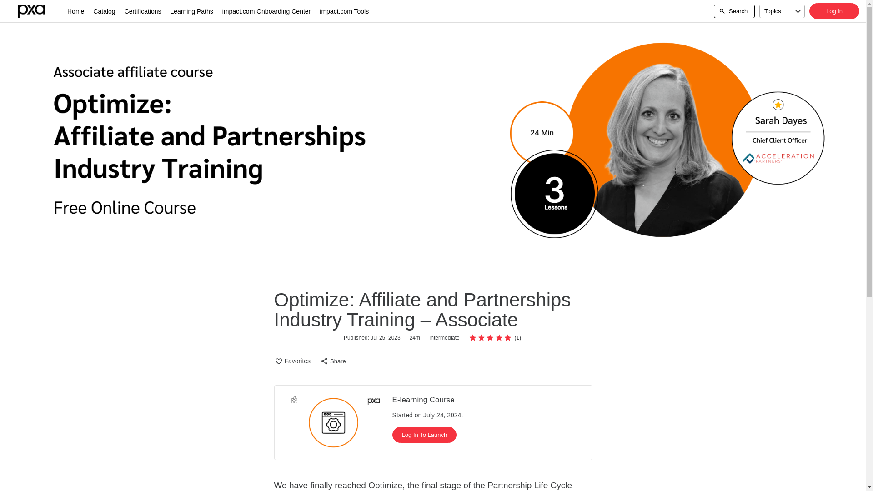 The width and height of the screenshot is (873, 491). What do you see at coordinates (13, 5) in the screenshot?
I see `Submit` at bounding box center [13, 5].